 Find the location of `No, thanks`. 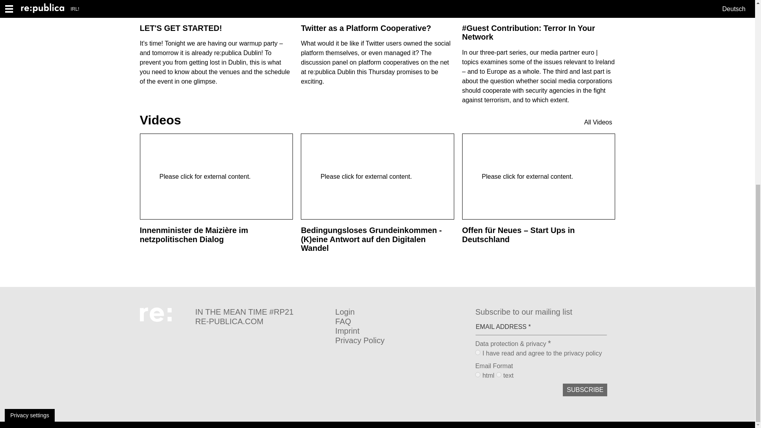

No, thanks is located at coordinates (723, 115).